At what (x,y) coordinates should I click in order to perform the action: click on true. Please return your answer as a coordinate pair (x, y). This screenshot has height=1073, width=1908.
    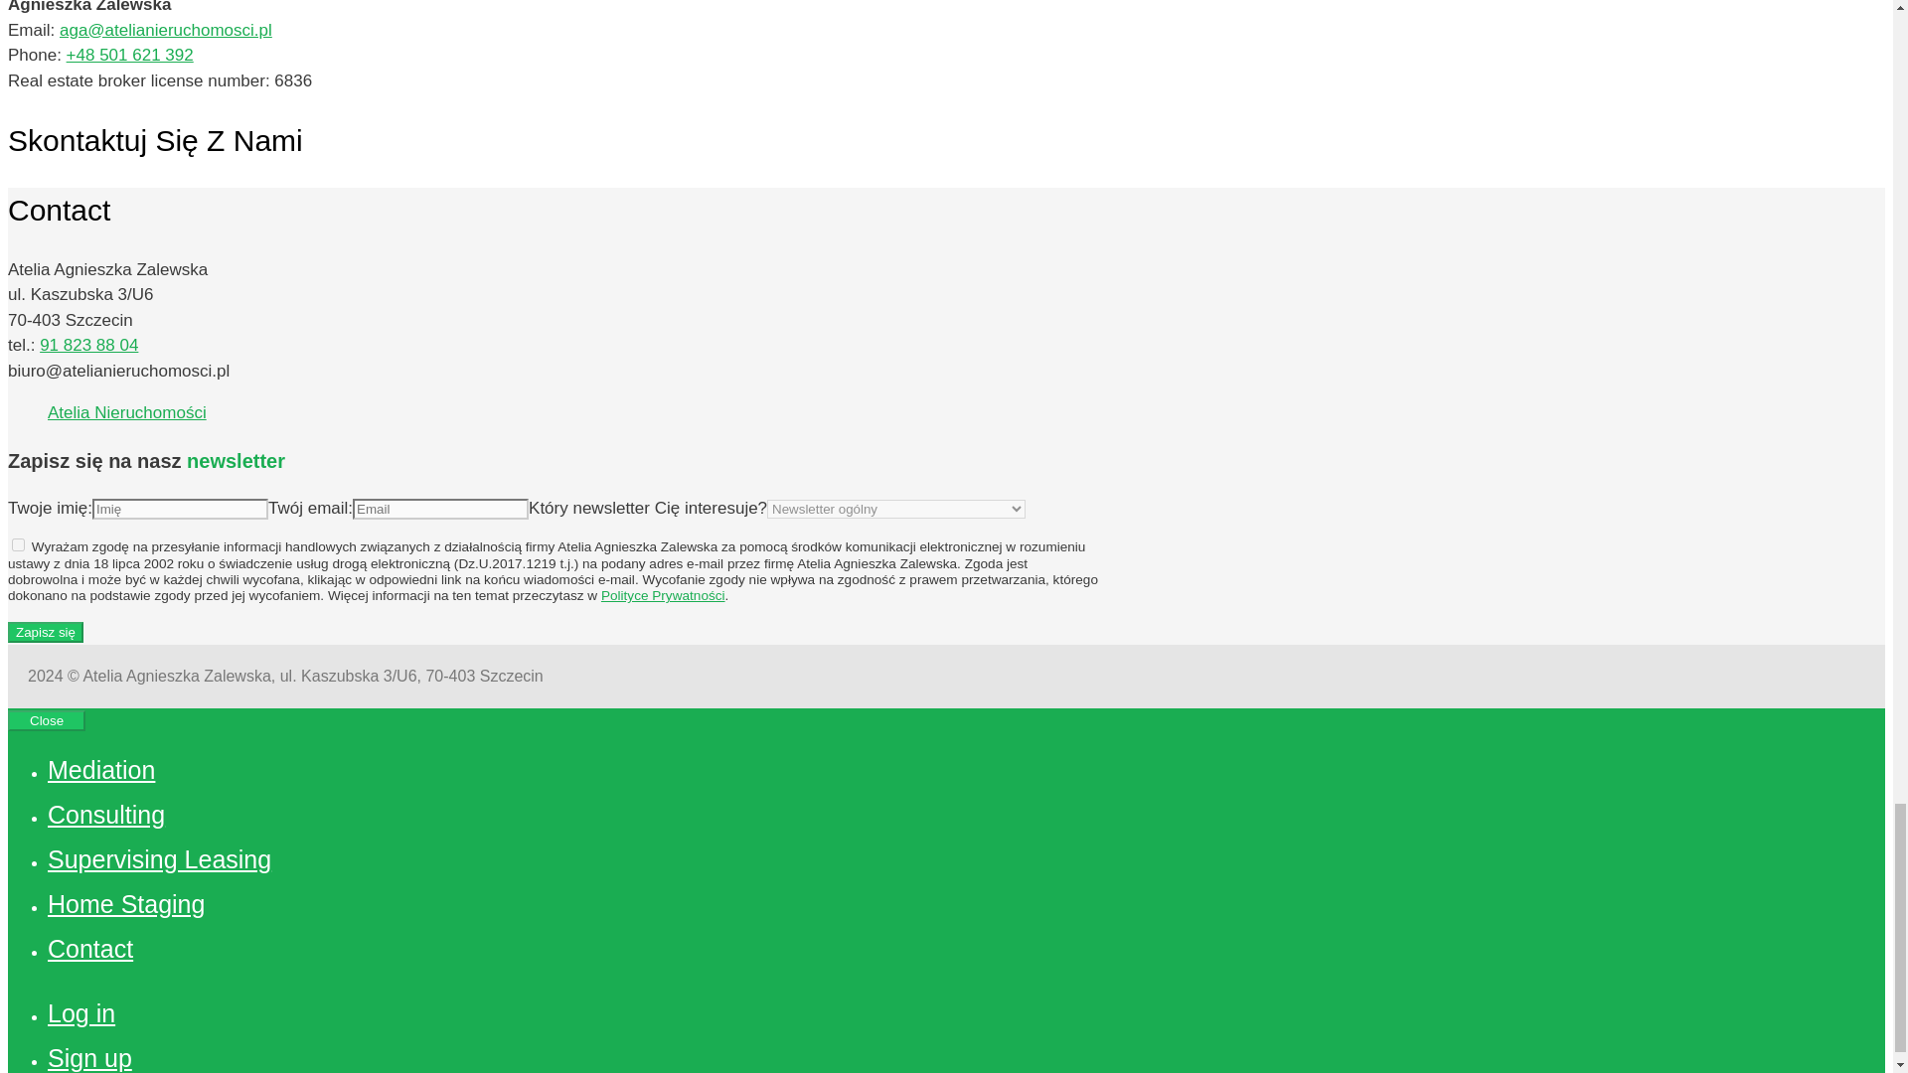
    Looking at the image, I should click on (18, 544).